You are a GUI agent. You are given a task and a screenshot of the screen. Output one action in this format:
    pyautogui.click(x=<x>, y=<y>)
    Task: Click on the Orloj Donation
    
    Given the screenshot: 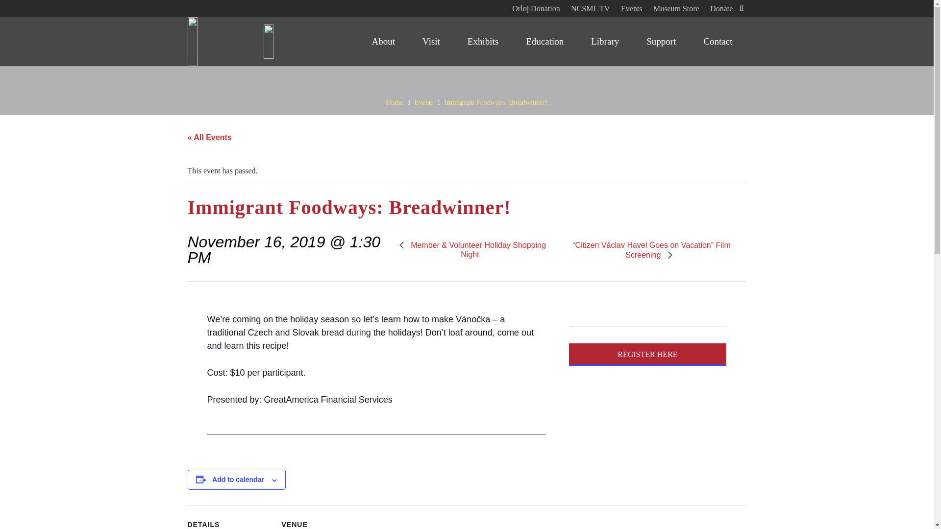 What is the action you would take?
    pyautogui.click(x=536, y=8)
    